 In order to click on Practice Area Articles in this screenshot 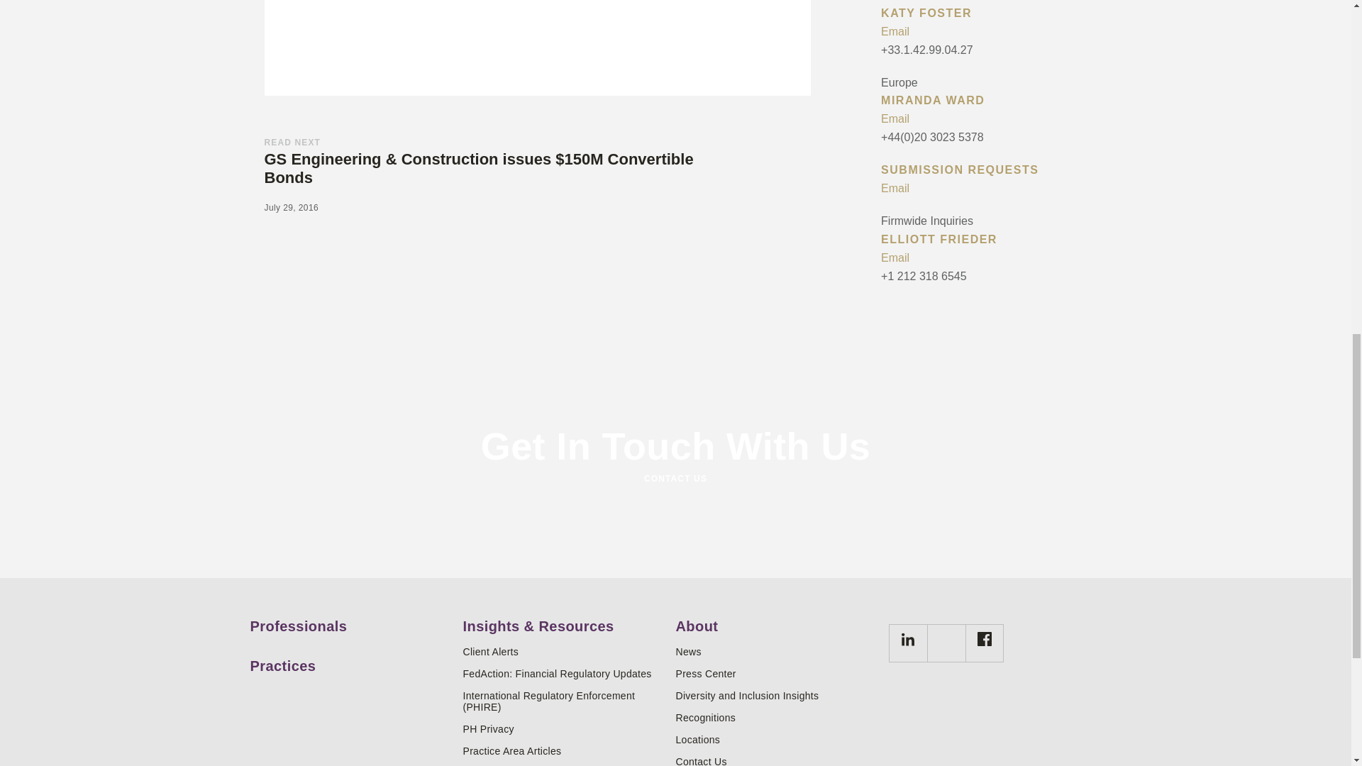, I will do `click(563, 750)`.